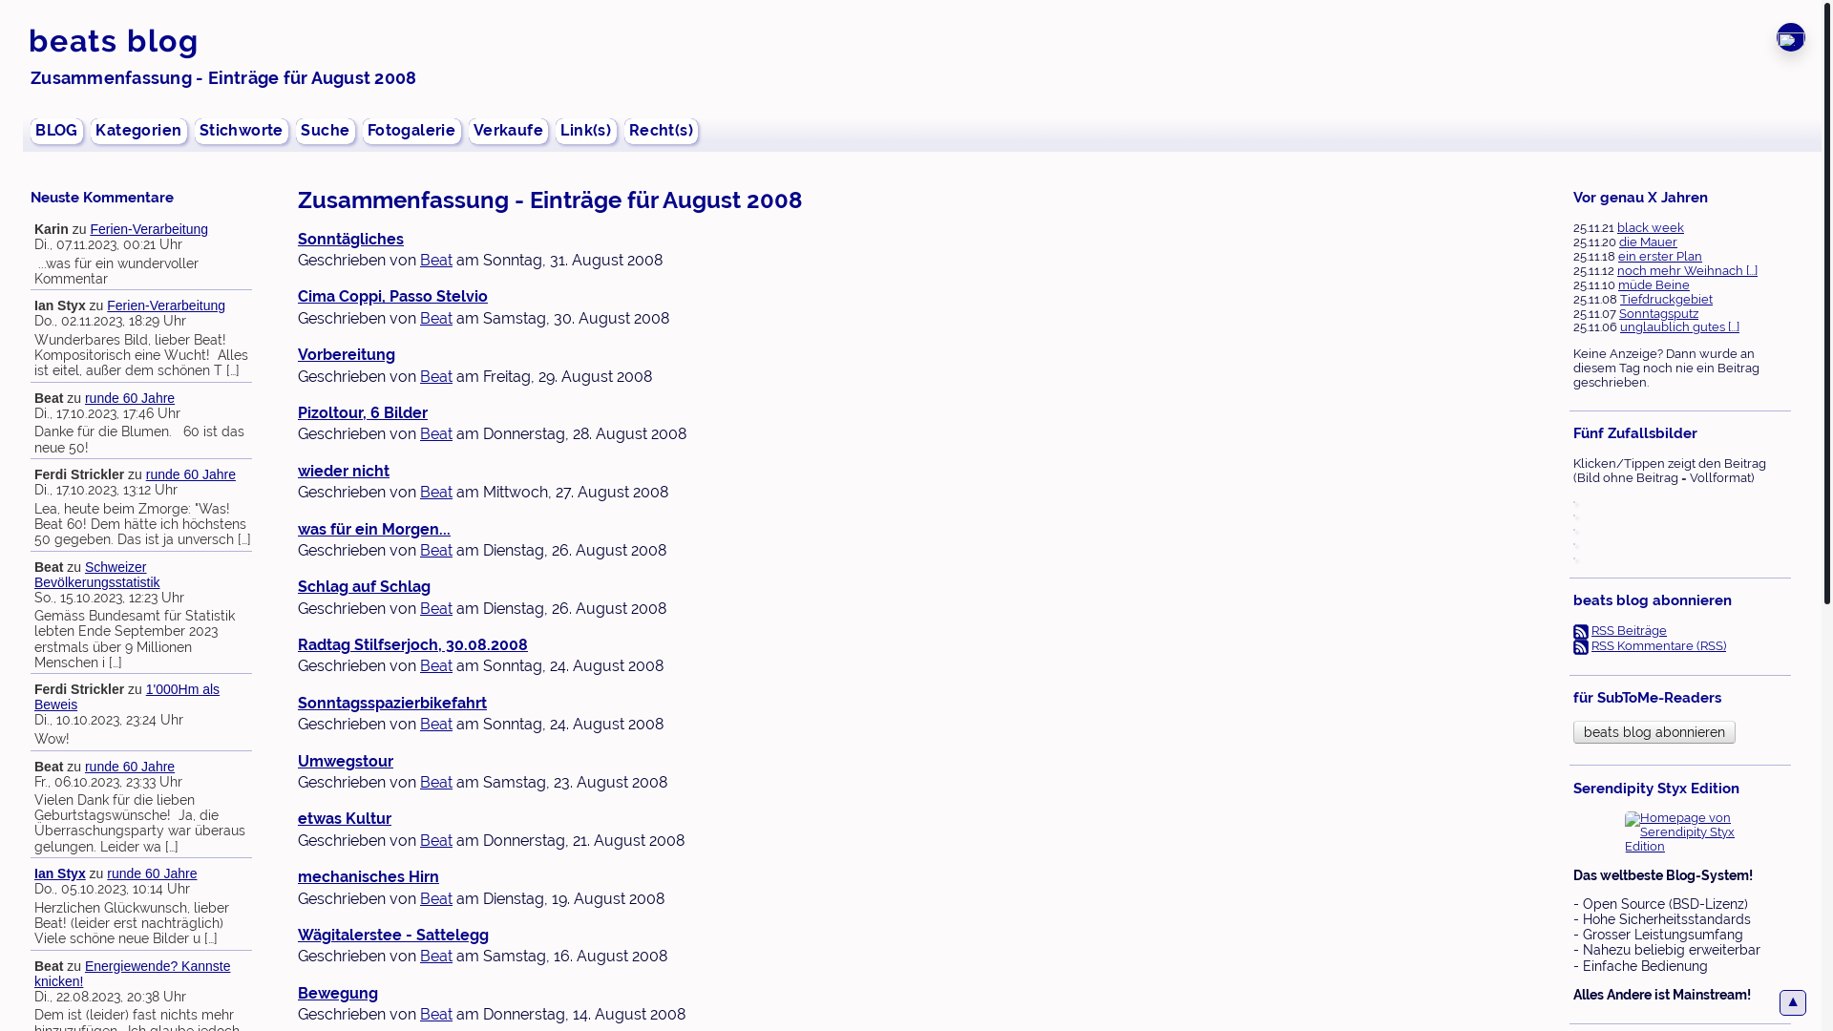 Image resolution: width=1833 pixels, height=1031 pixels. I want to click on Pizoltour, 6 Bilder, so click(363, 412).